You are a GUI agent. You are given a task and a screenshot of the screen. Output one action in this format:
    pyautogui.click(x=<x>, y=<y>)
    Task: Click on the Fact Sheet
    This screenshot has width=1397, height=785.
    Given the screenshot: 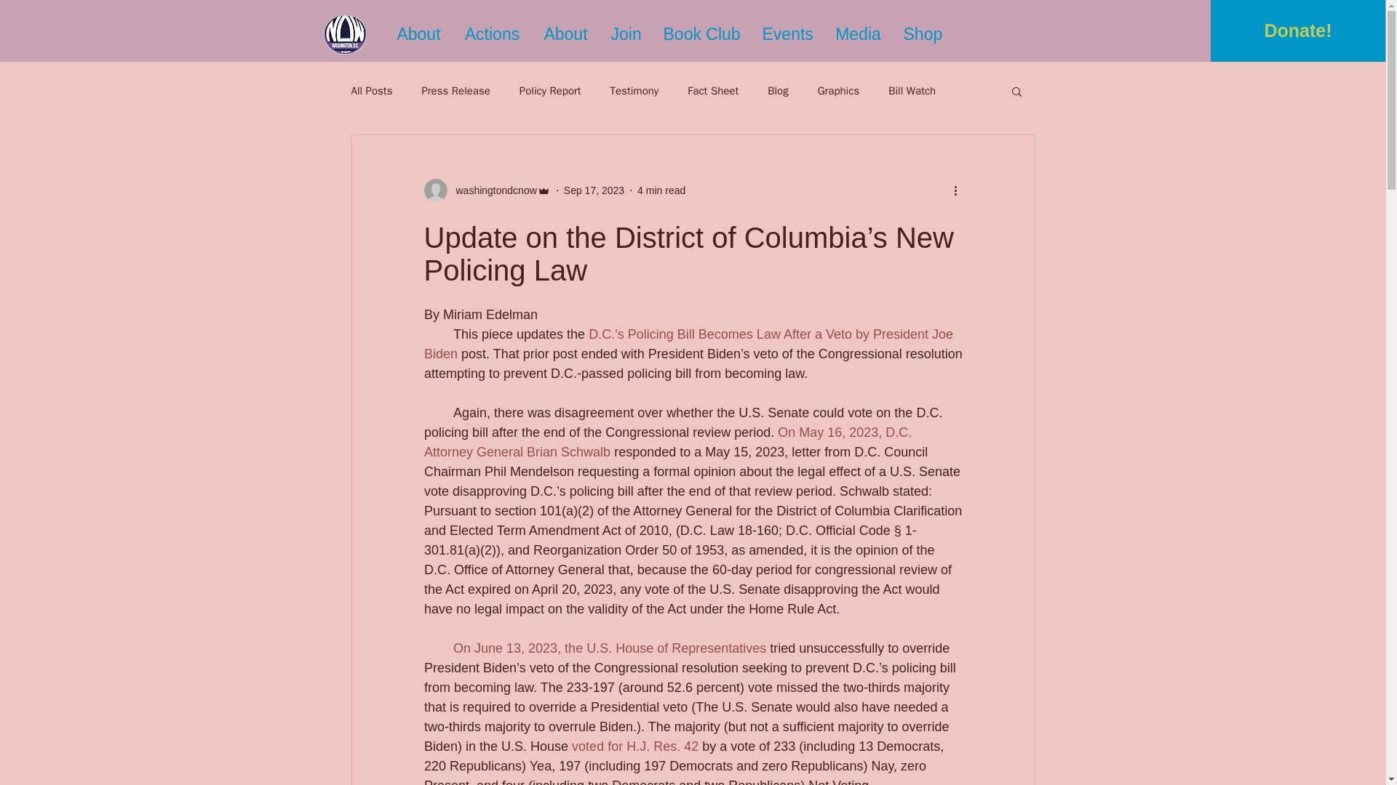 What is the action you would take?
    pyautogui.click(x=713, y=91)
    